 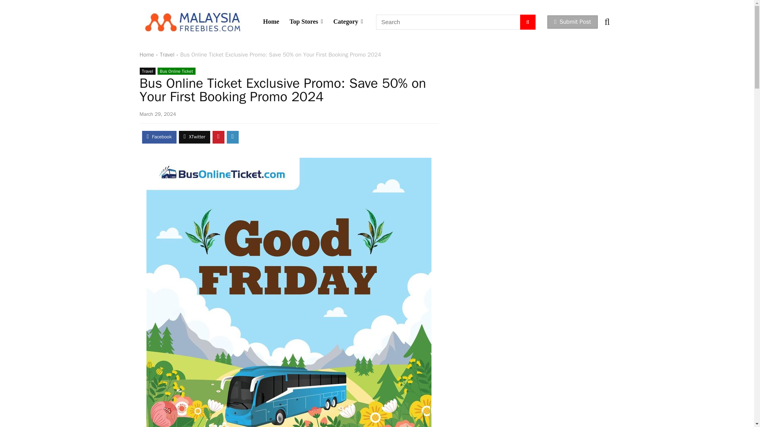 What do you see at coordinates (176, 71) in the screenshot?
I see `Bus Online Ticket` at bounding box center [176, 71].